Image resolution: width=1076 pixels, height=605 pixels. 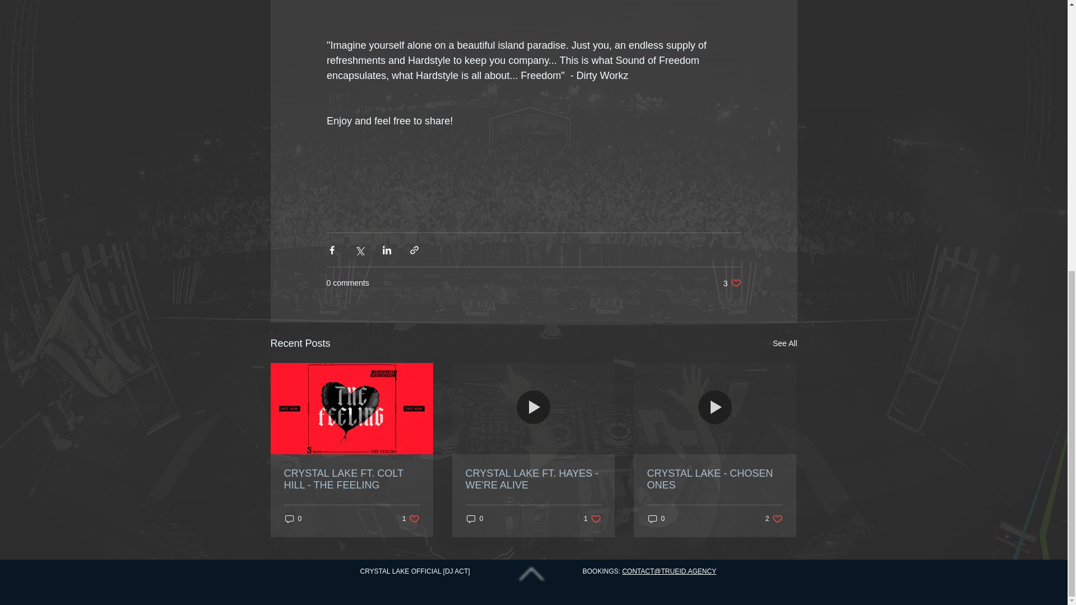 What do you see at coordinates (593, 519) in the screenshot?
I see `0` at bounding box center [593, 519].